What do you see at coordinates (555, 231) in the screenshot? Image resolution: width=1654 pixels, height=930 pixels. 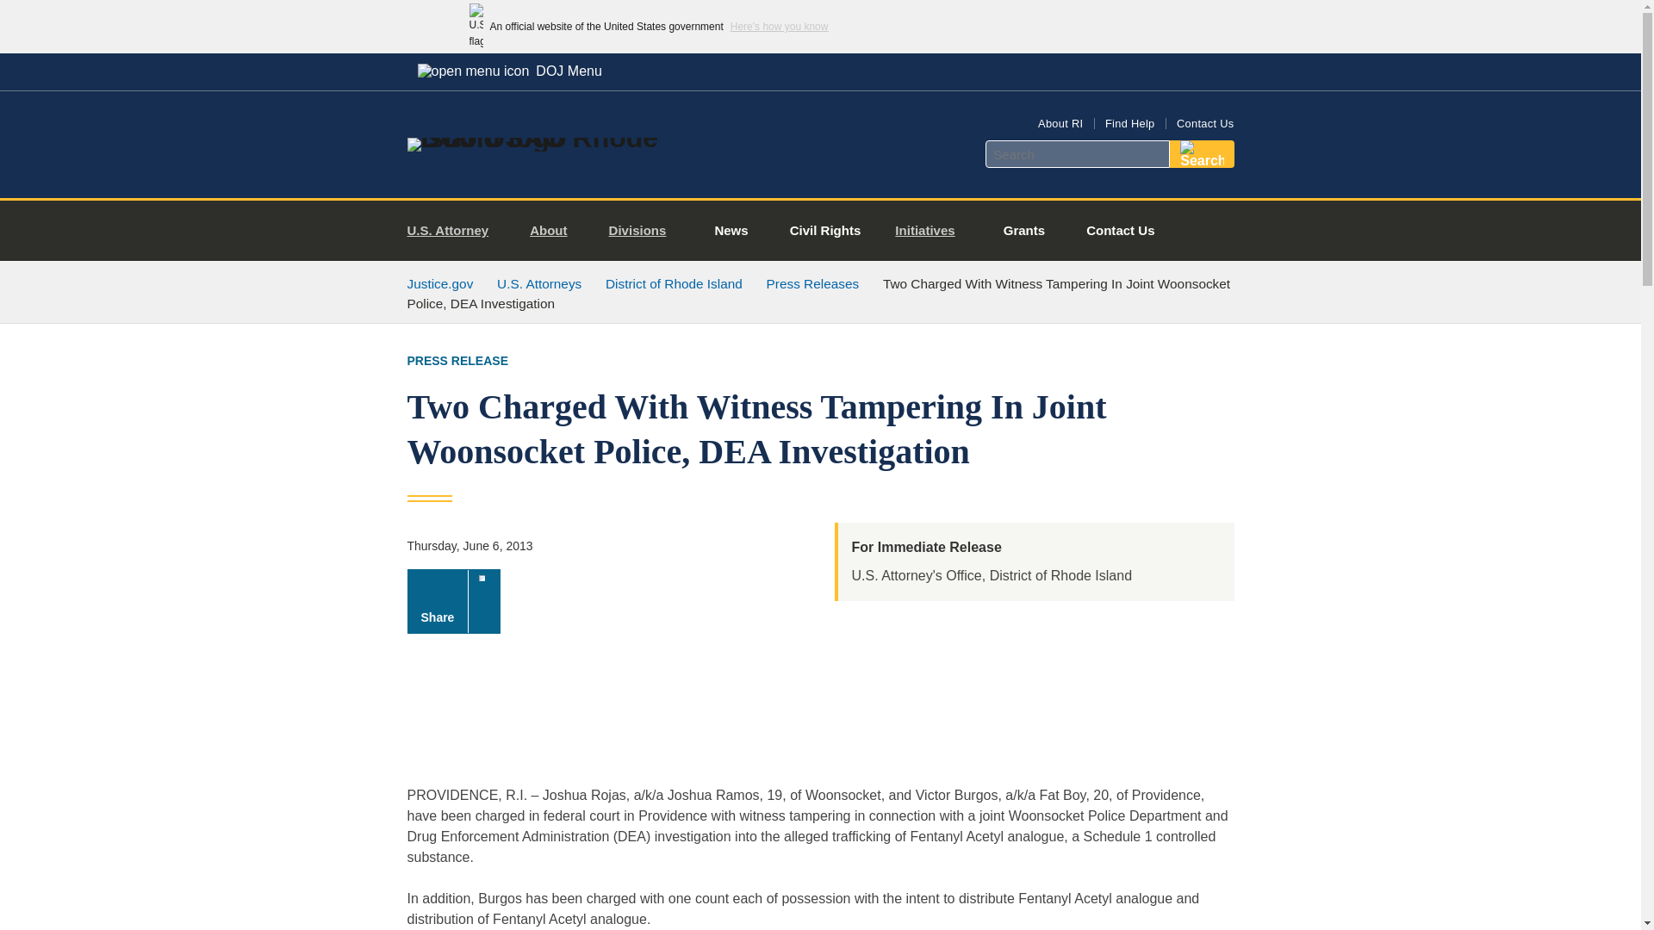 I see `About` at bounding box center [555, 231].